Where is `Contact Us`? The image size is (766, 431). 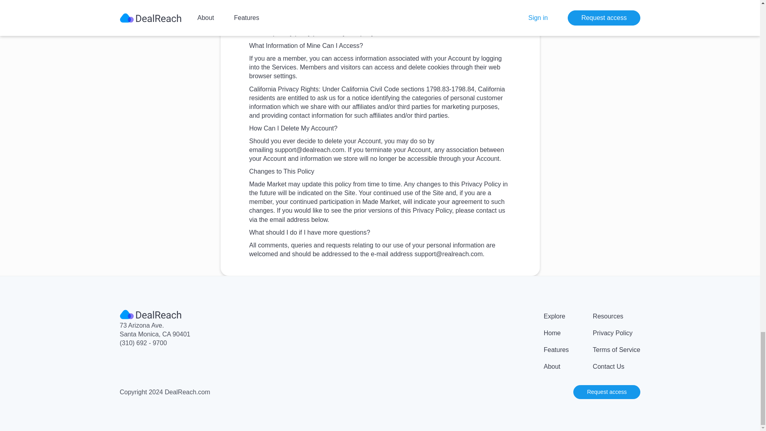 Contact Us is located at coordinates (608, 366).